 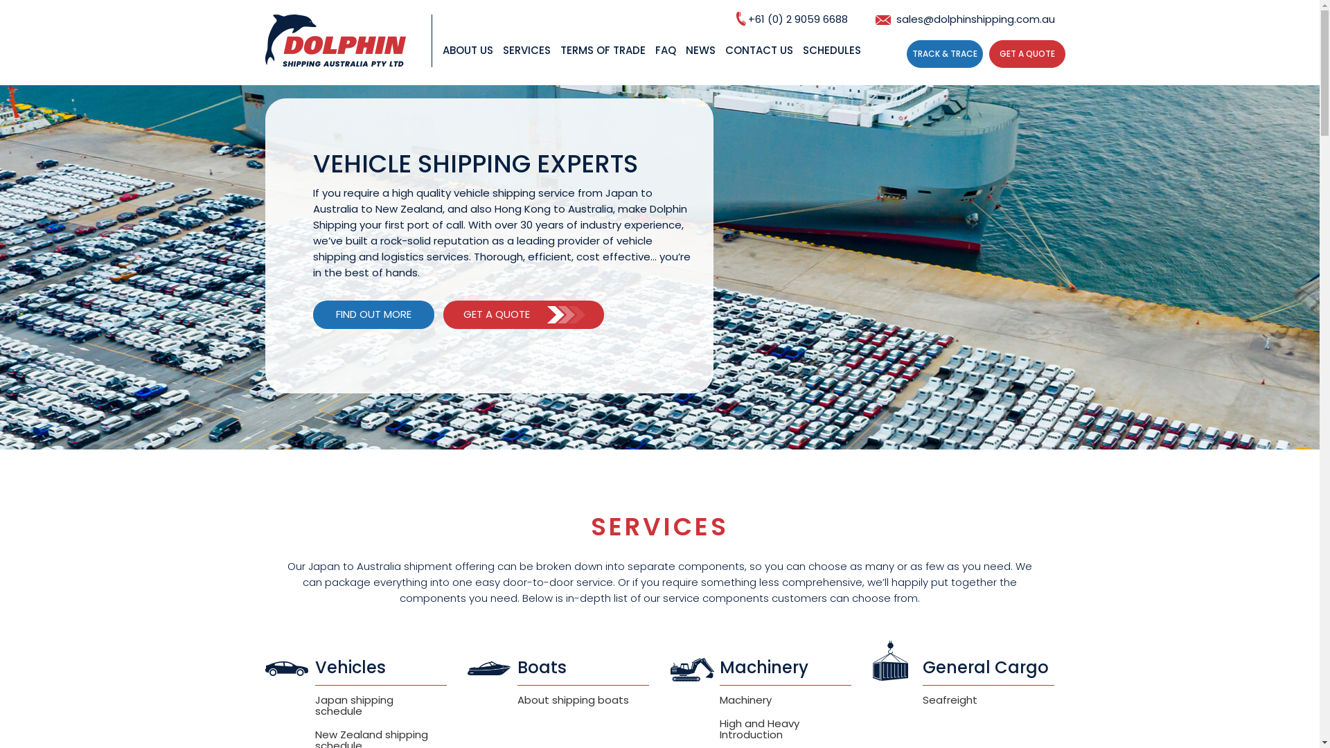 What do you see at coordinates (745, 700) in the screenshot?
I see `Machinery` at bounding box center [745, 700].